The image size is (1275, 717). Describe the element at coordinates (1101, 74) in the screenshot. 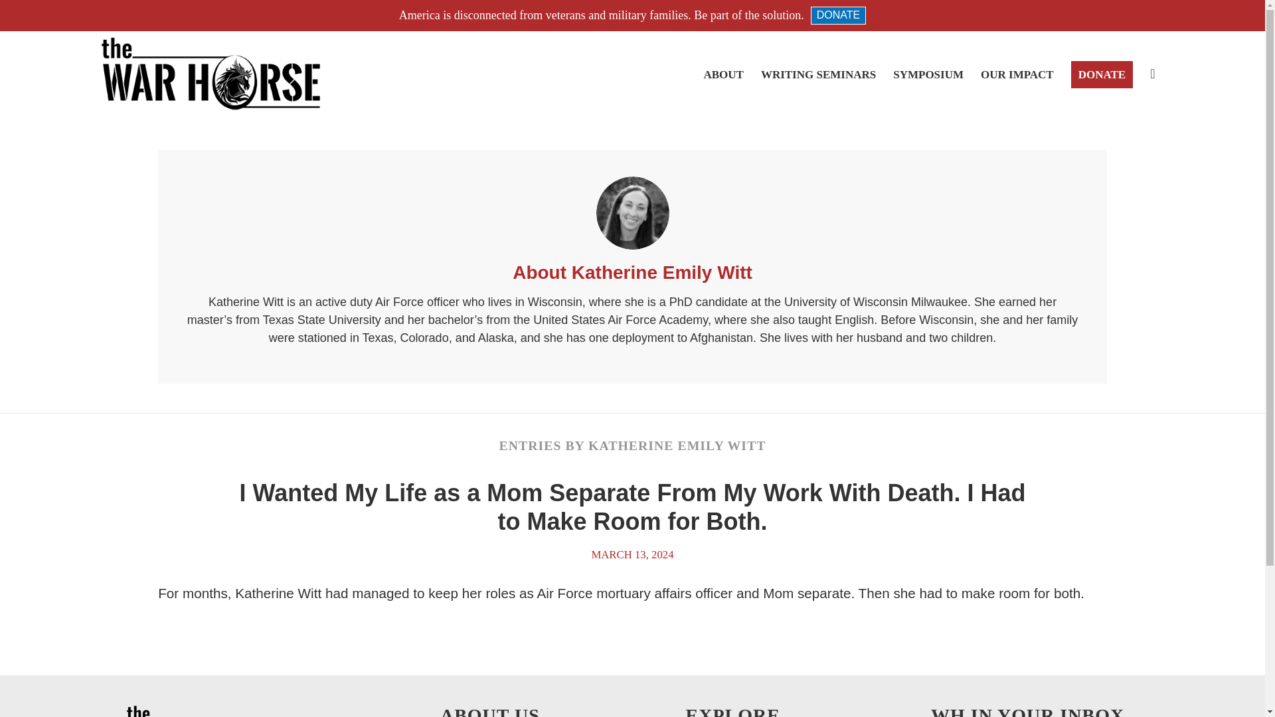

I see `DONATE` at that location.